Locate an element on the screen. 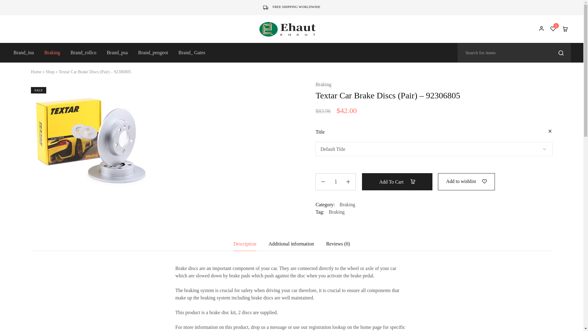 This screenshot has height=331, width=588. Braking is located at coordinates (52, 52).